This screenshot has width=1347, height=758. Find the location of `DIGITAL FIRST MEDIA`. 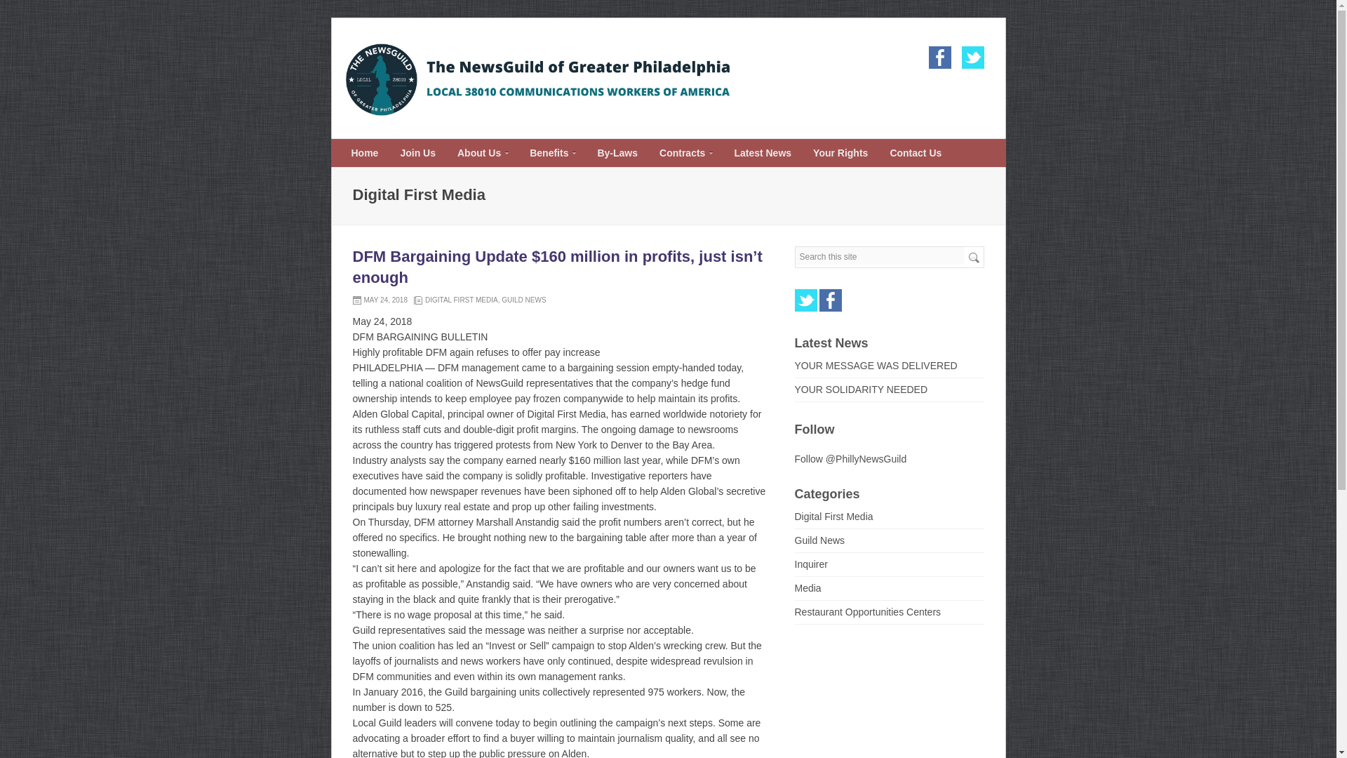

DIGITAL FIRST MEDIA is located at coordinates (462, 300).